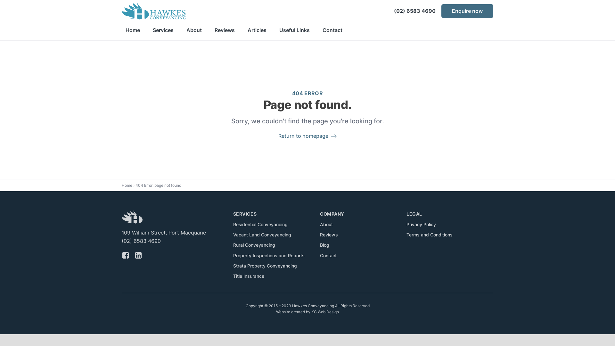 This screenshot has width=615, height=346. Describe the element at coordinates (328, 256) in the screenshot. I see `Contact` at that location.